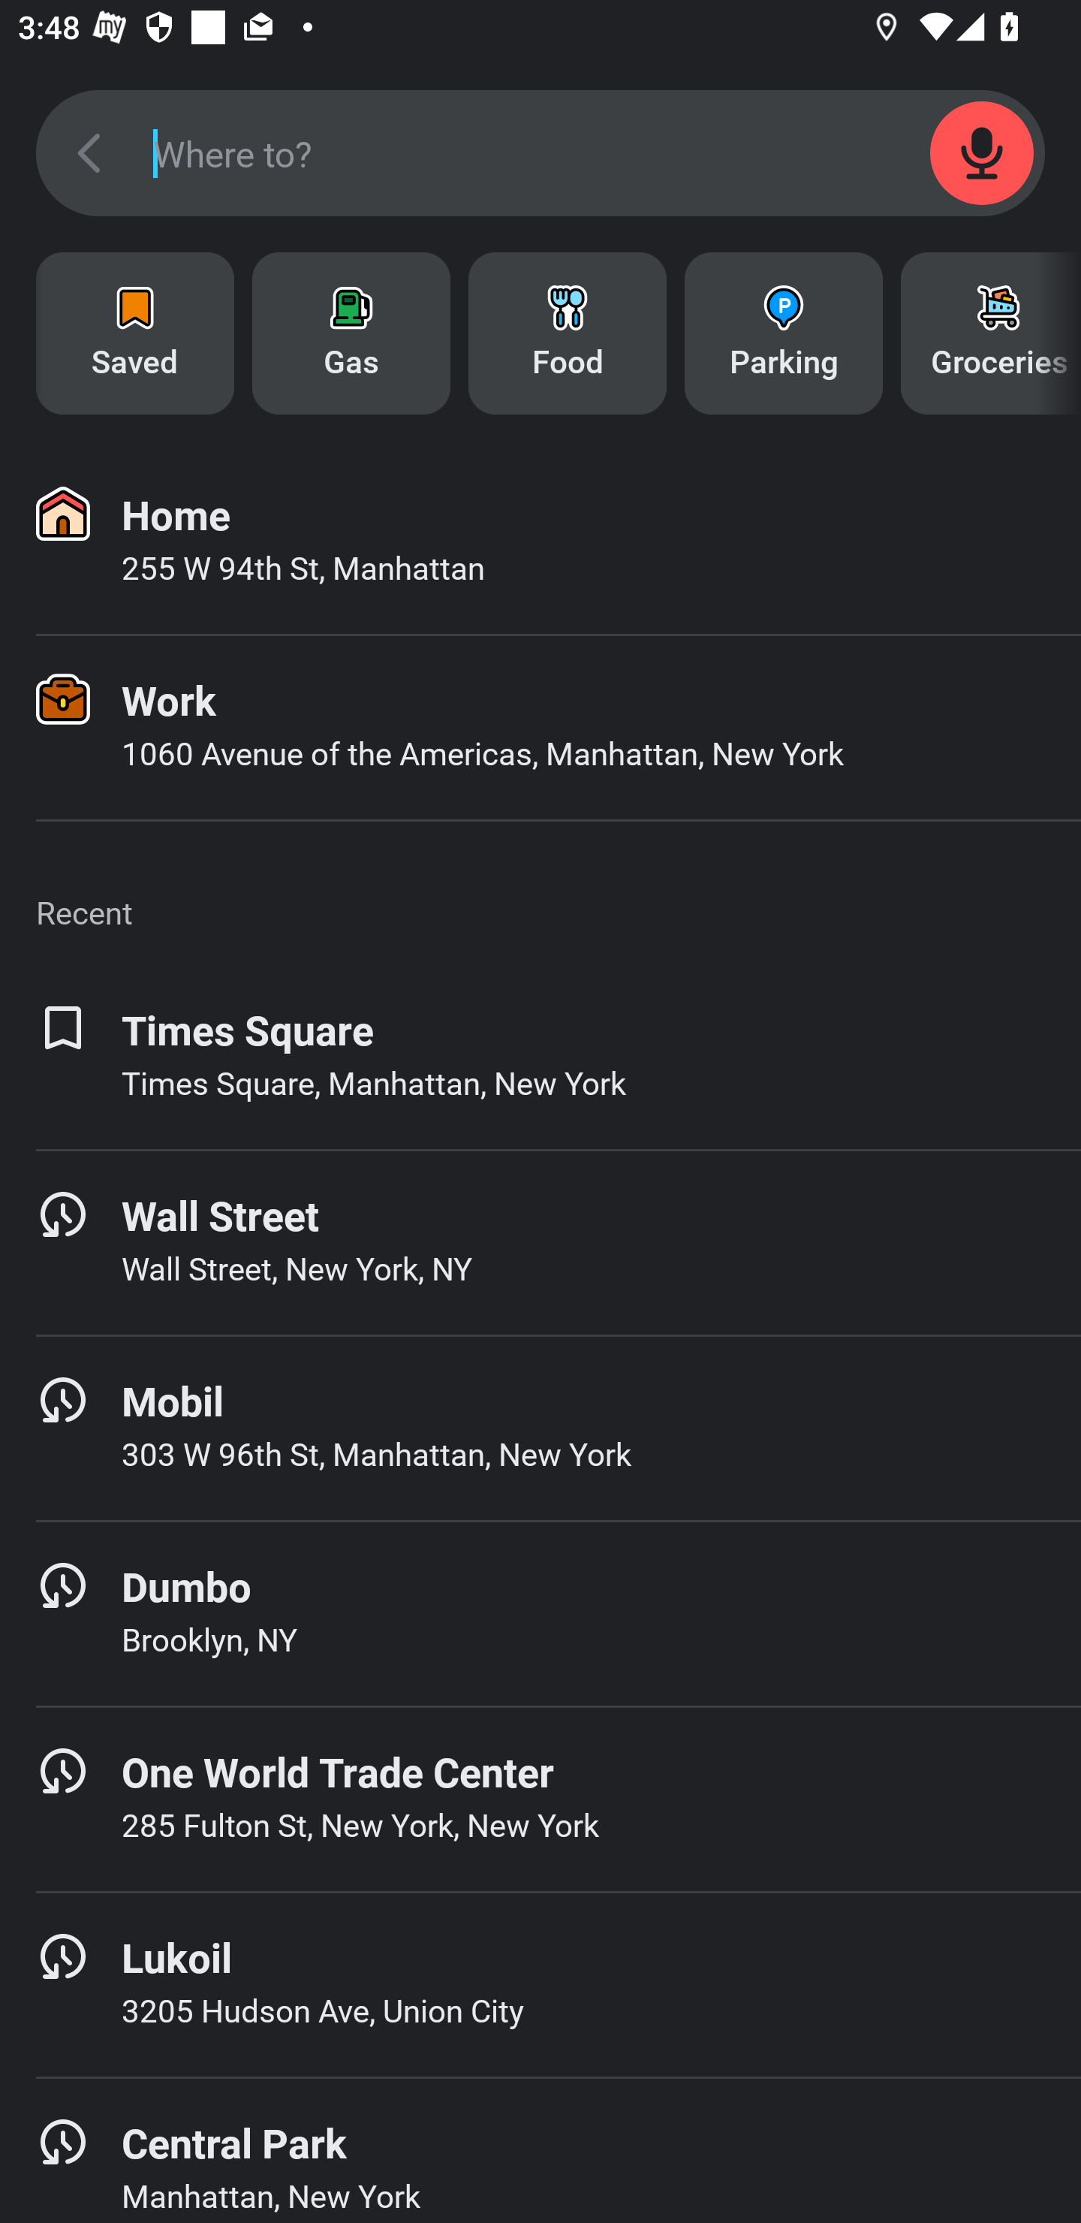 The width and height of the screenshot is (1081, 2223). Describe the element at coordinates (568, 333) in the screenshot. I see `Food` at that location.